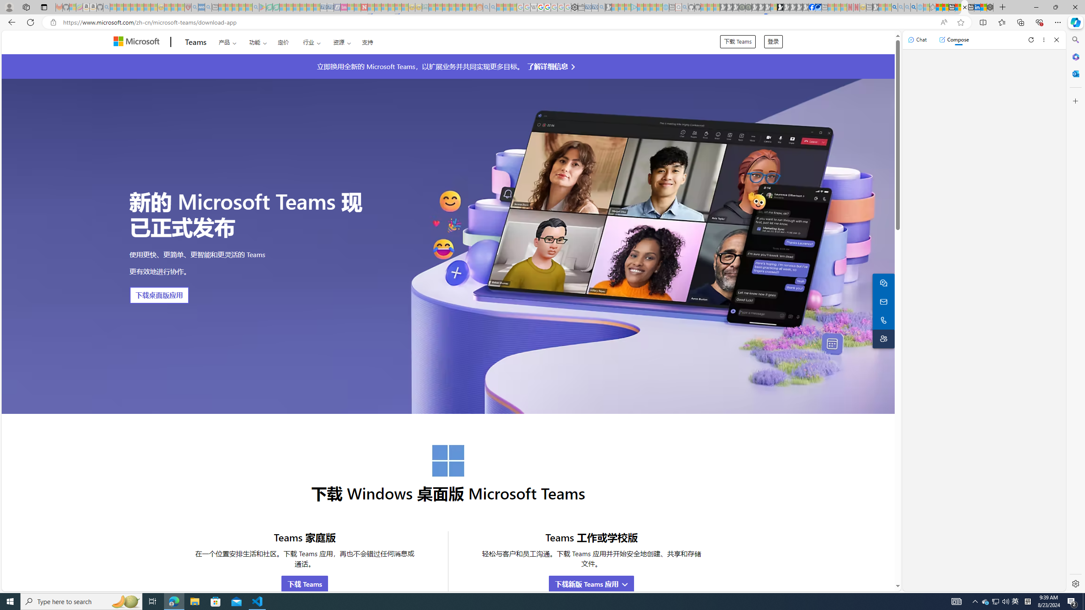 This screenshot has height=610, width=1085. Describe the element at coordinates (917, 39) in the screenshot. I see `Chat` at that location.